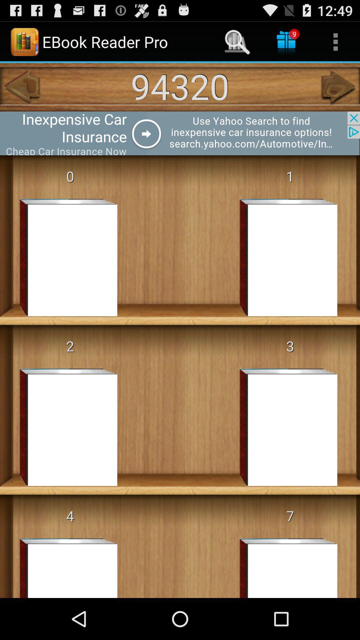 The width and height of the screenshot is (360, 640). Describe the element at coordinates (180, 86) in the screenshot. I see `choose the 94320 icon` at that location.